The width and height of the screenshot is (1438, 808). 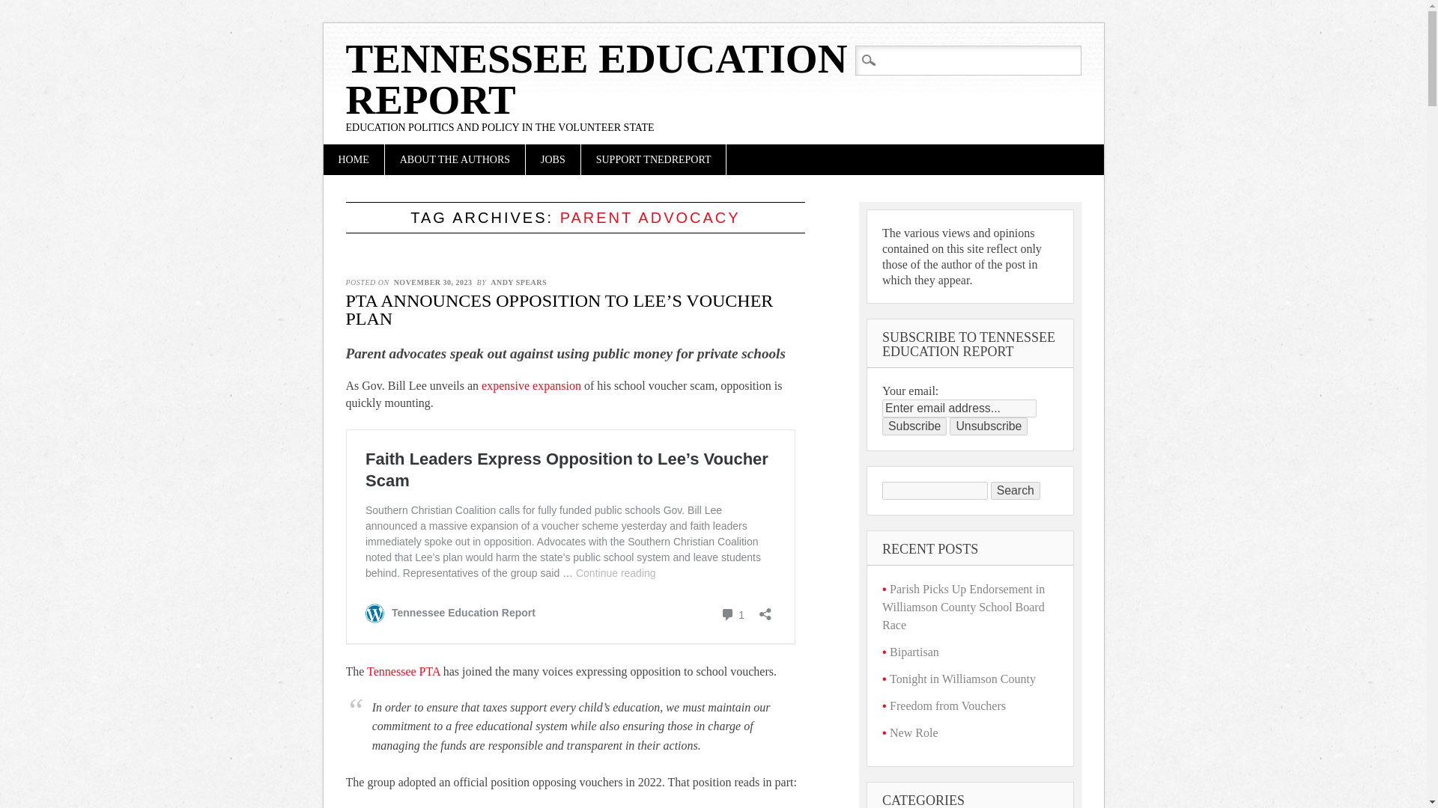 I want to click on Search, so click(x=1015, y=491).